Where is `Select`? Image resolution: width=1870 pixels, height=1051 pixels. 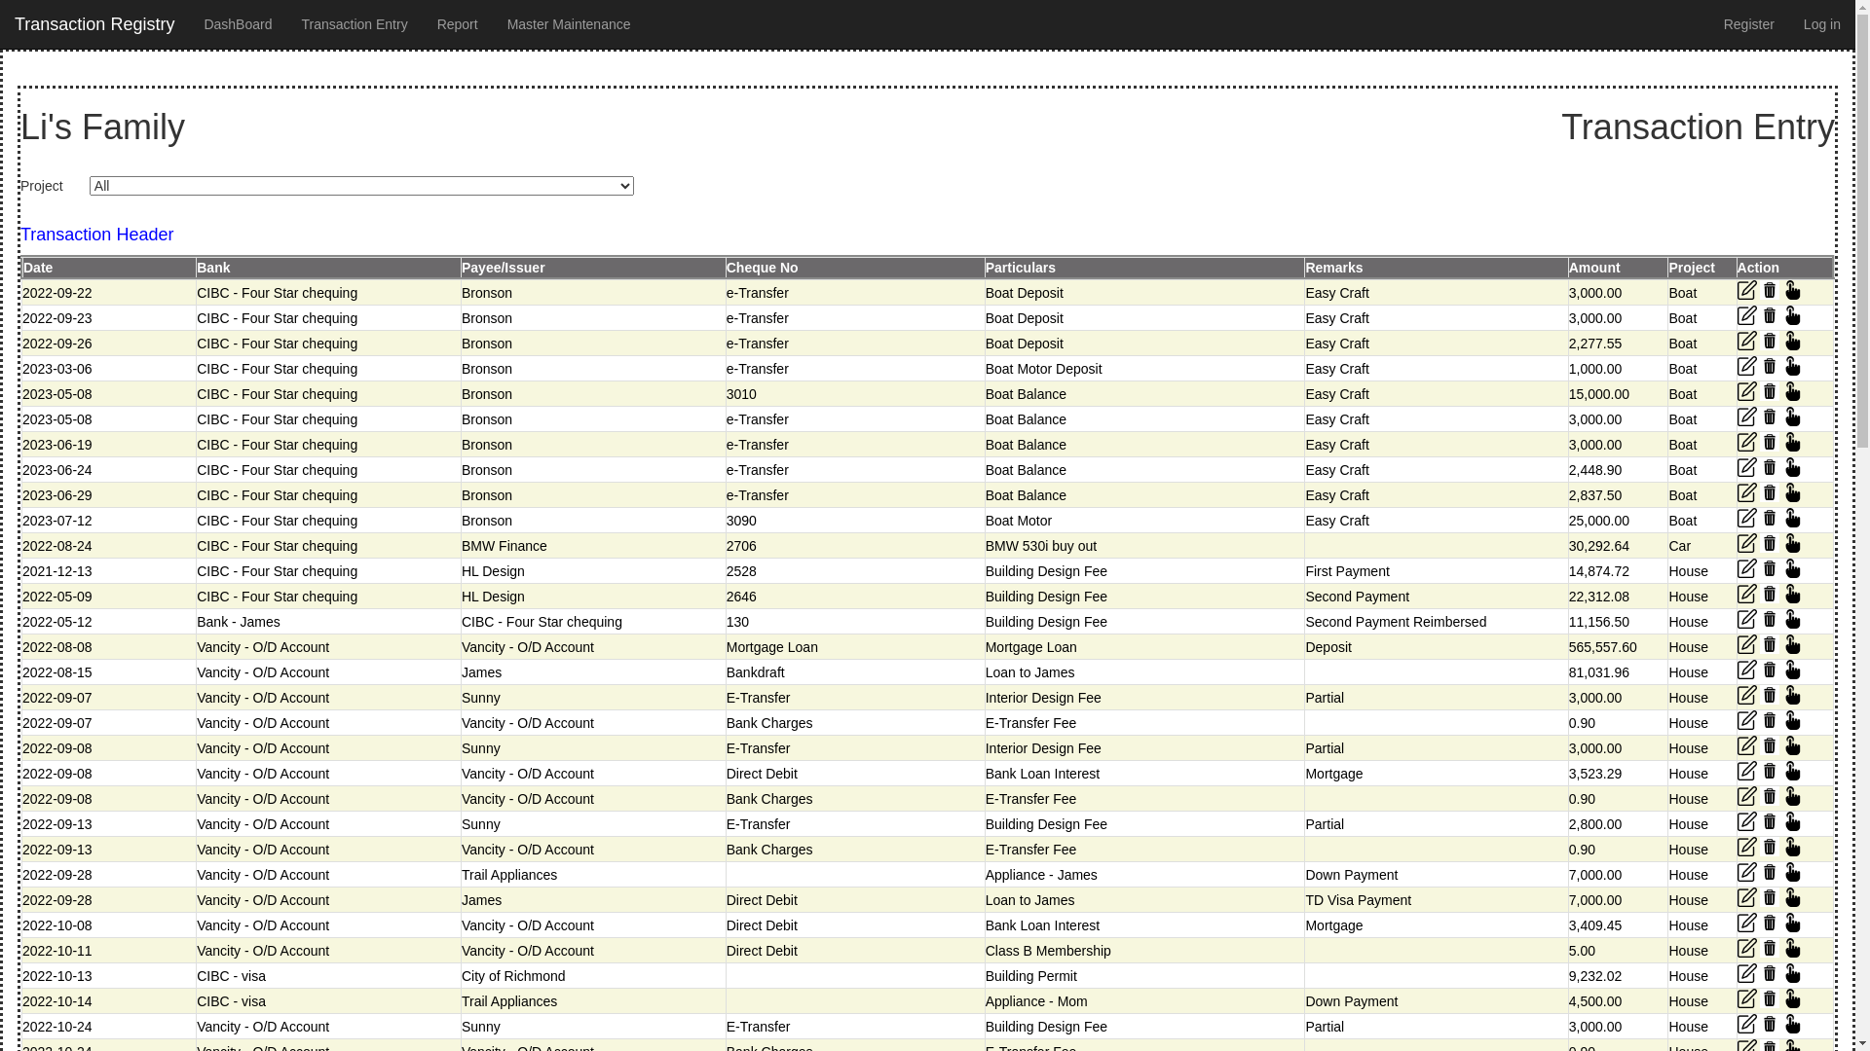
Select is located at coordinates (1793, 417).